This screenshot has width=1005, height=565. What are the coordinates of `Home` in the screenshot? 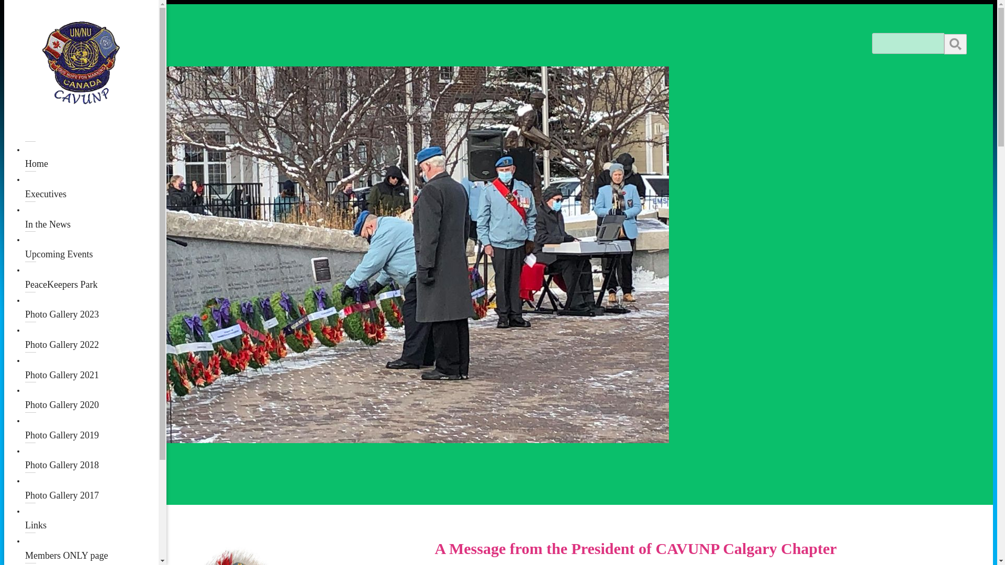 It's located at (92, 157).